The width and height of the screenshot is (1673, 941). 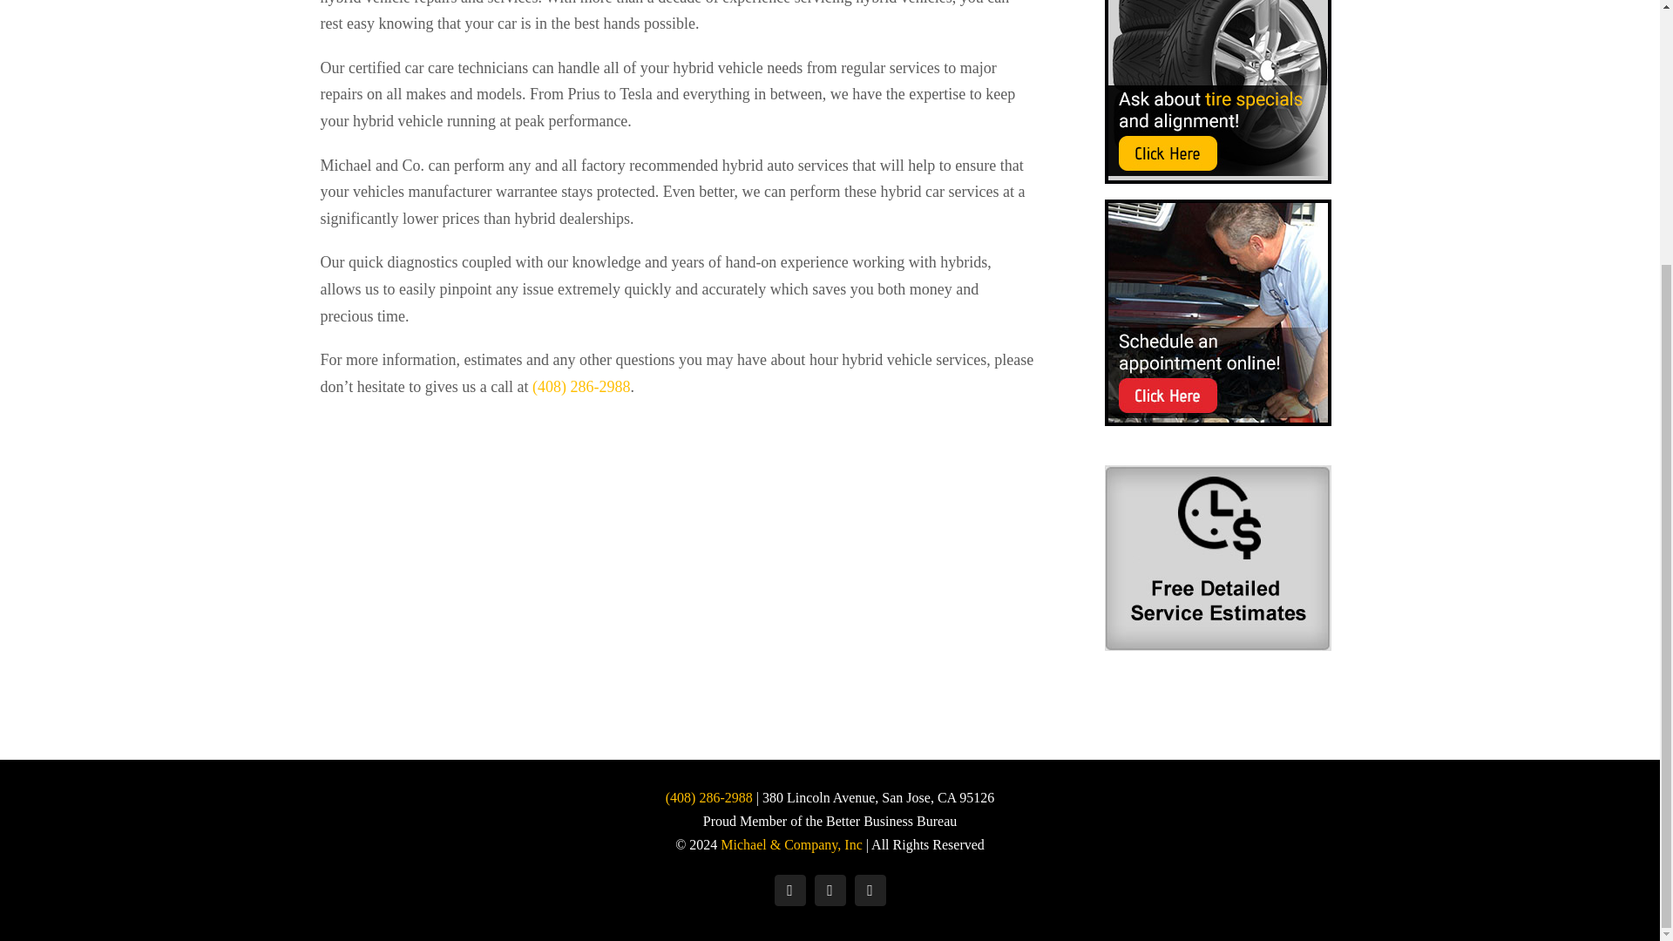 What do you see at coordinates (829, 890) in the screenshot?
I see `Yelp` at bounding box center [829, 890].